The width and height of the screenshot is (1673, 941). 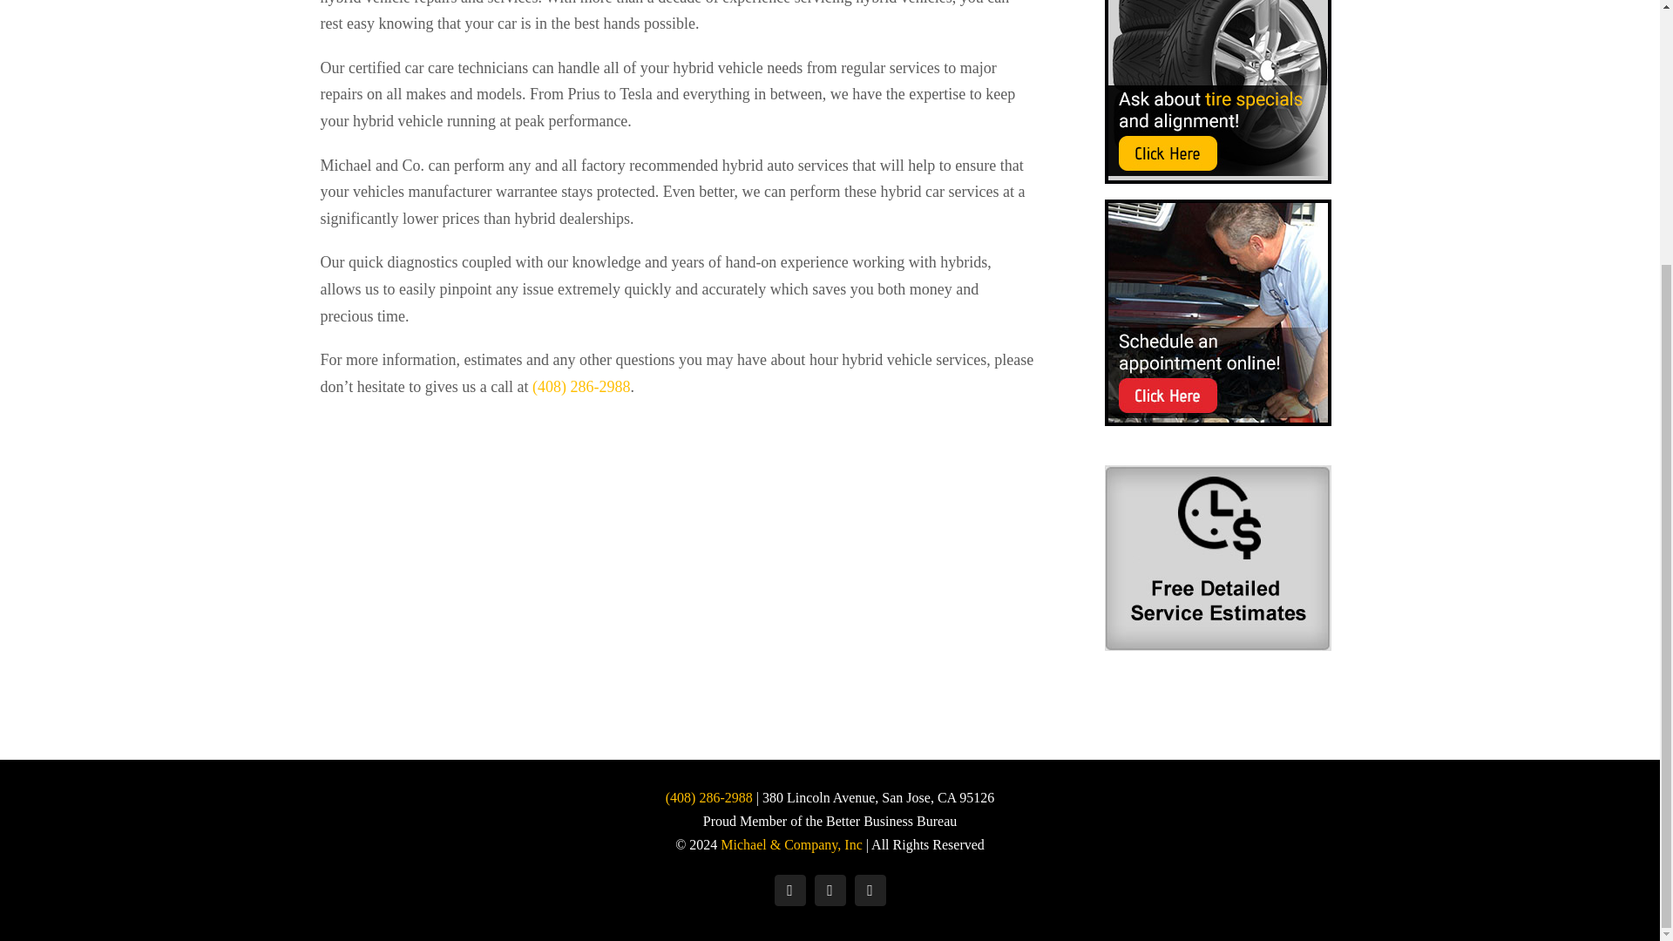 What do you see at coordinates (829, 890) in the screenshot?
I see `Yelp` at bounding box center [829, 890].